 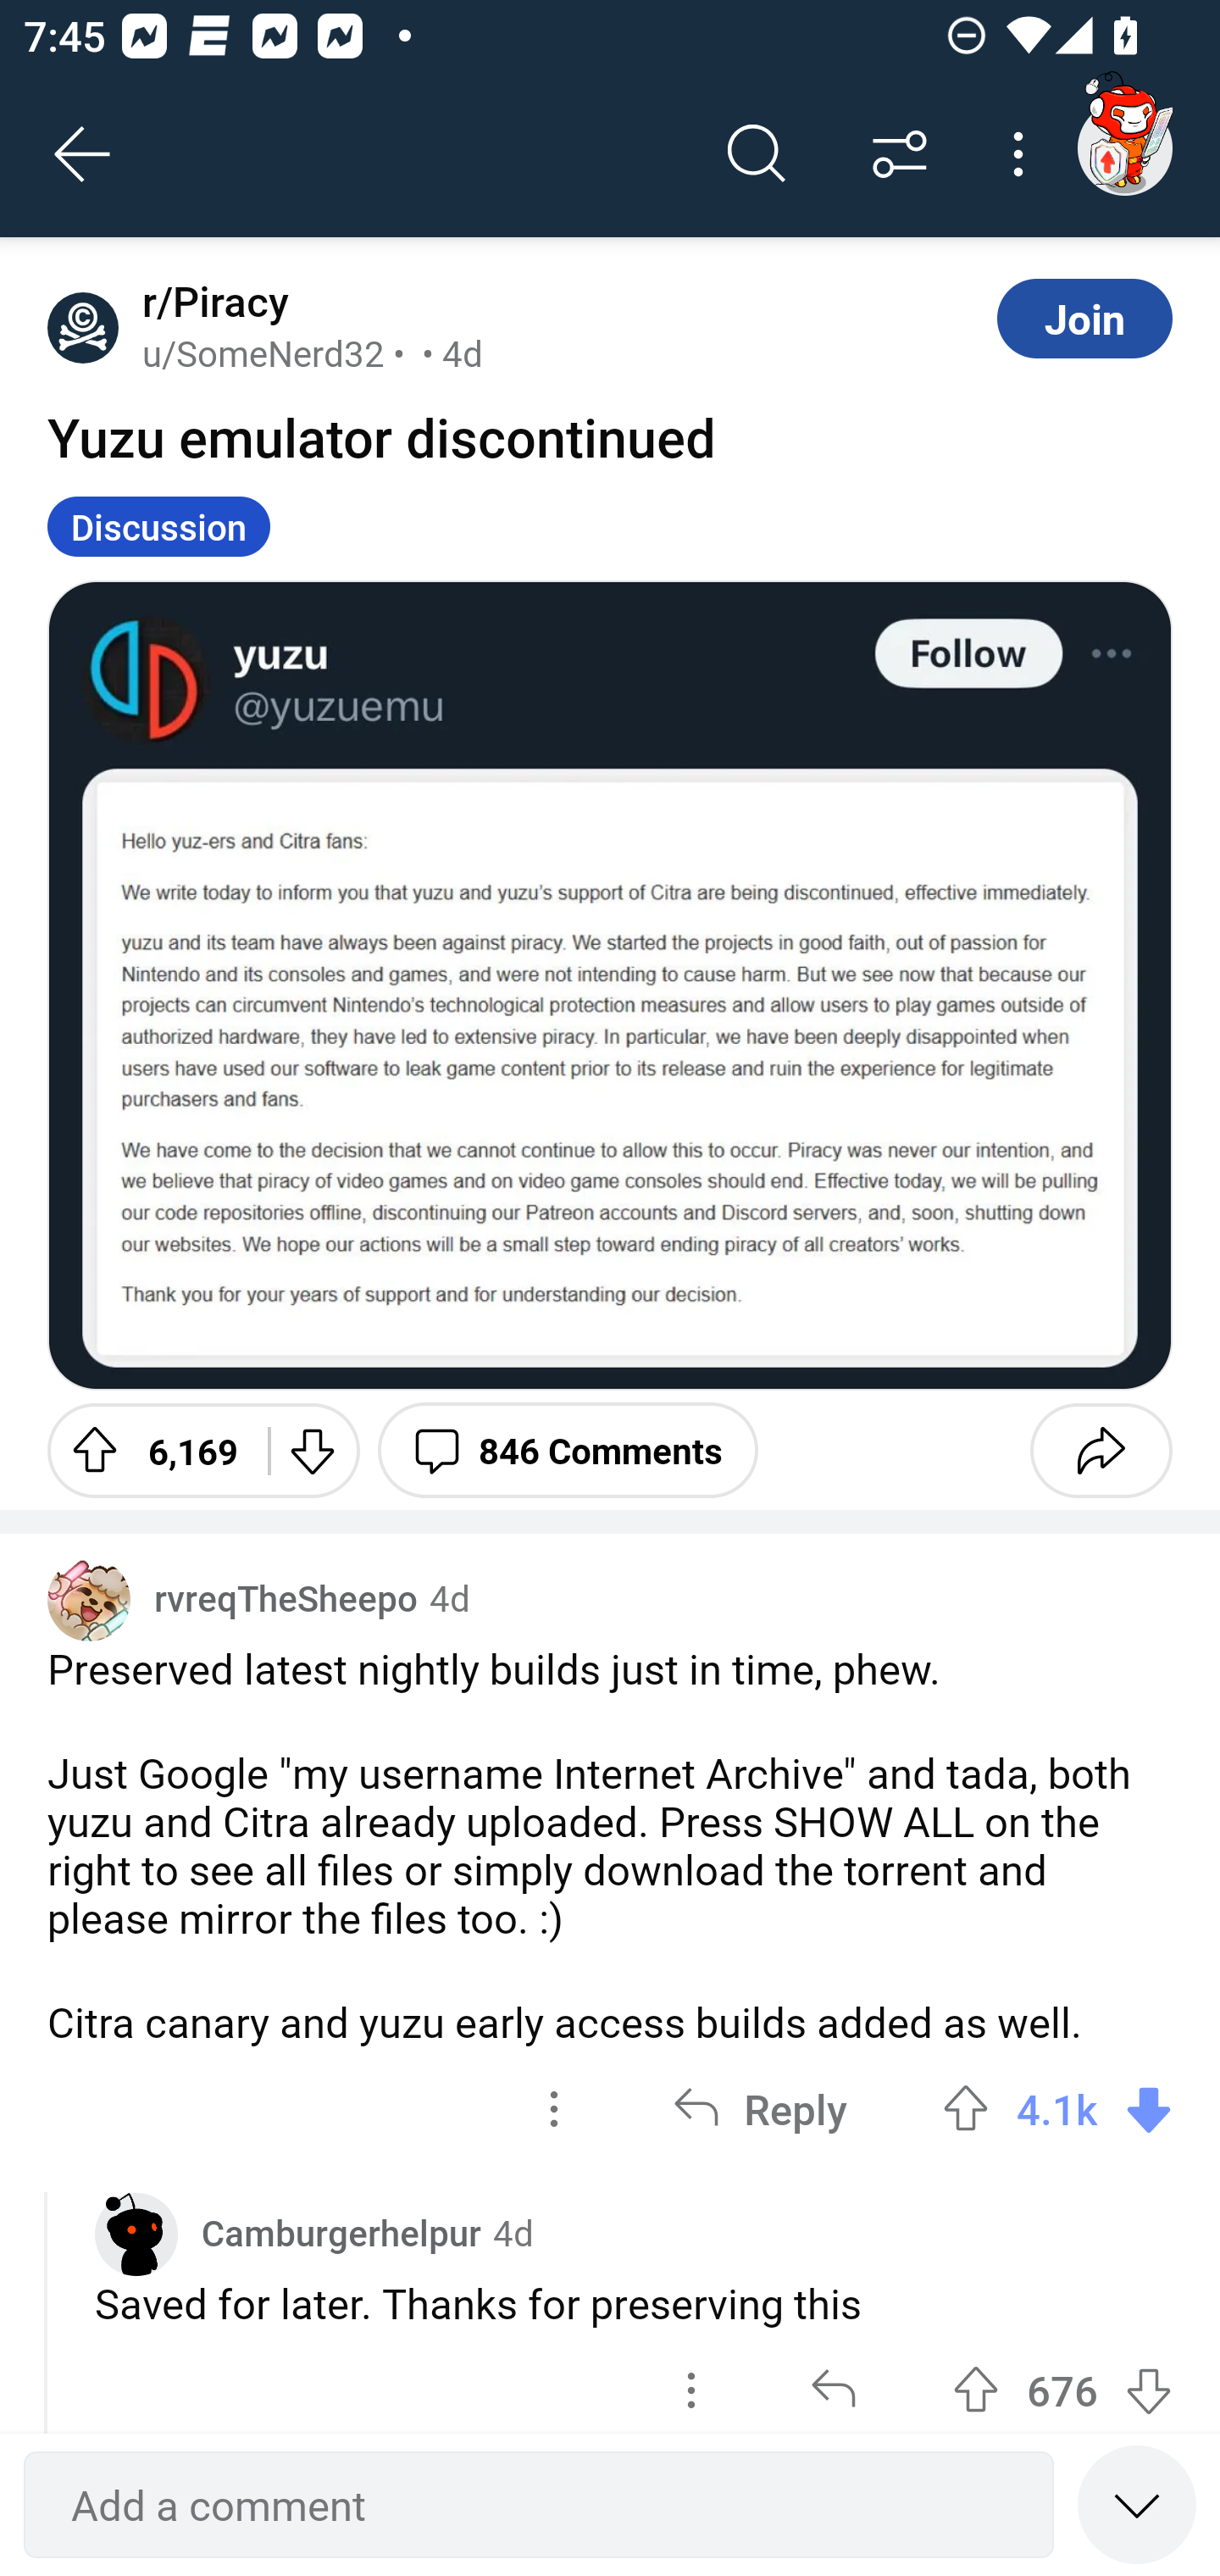 I want to click on Upvote 6,169, so click(x=146, y=1450).